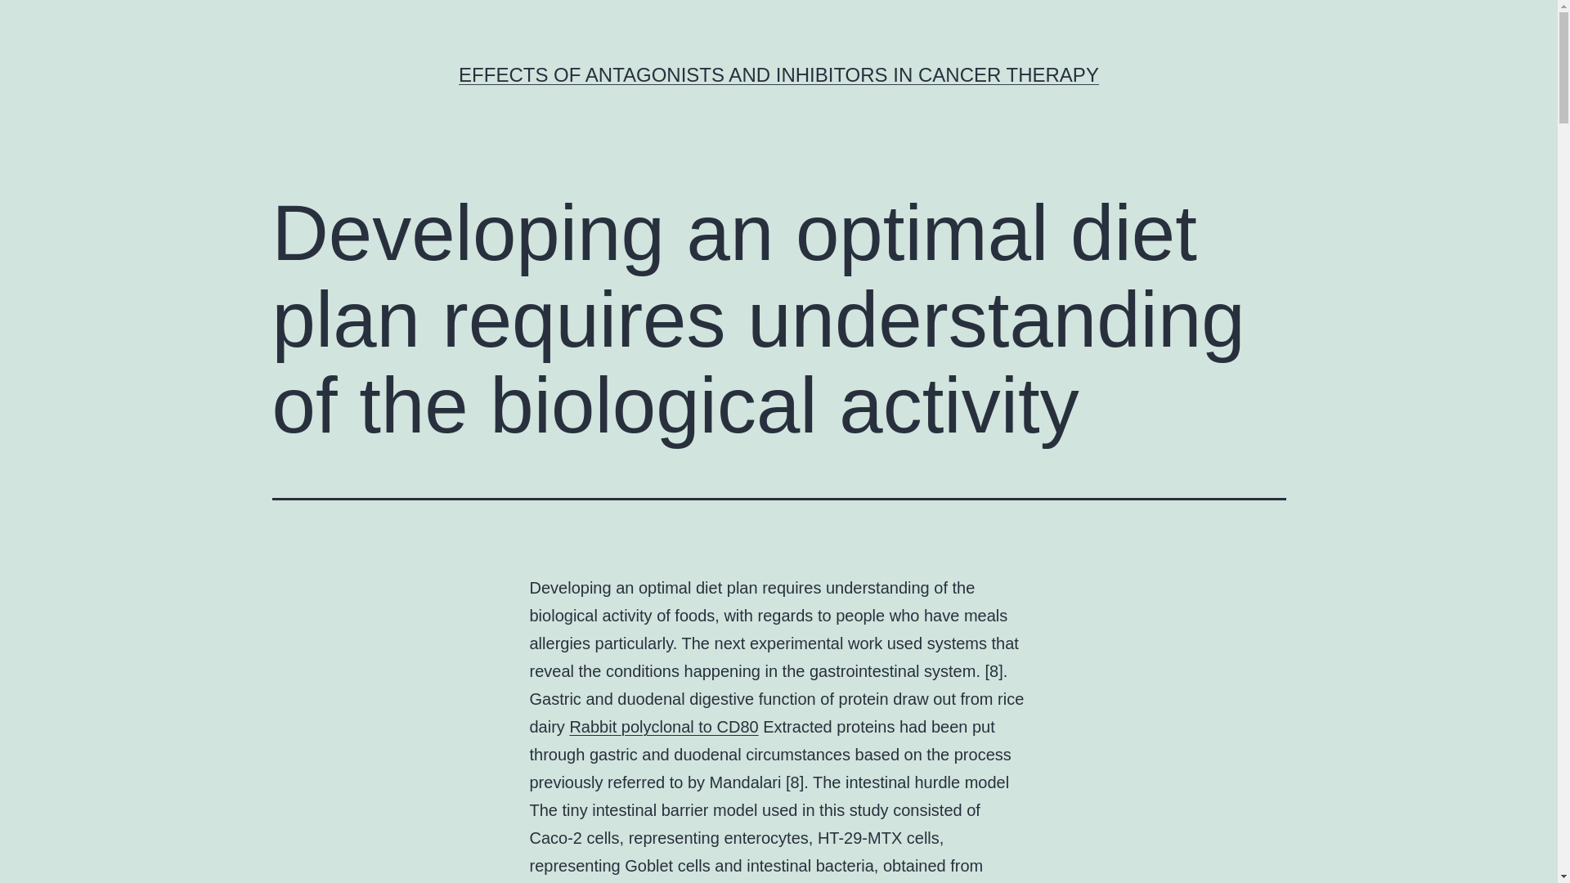 The width and height of the screenshot is (1570, 883). I want to click on EFFECTS OF ANTAGONISTS AND INHIBITORS IN CANCER THERAPY, so click(778, 74).